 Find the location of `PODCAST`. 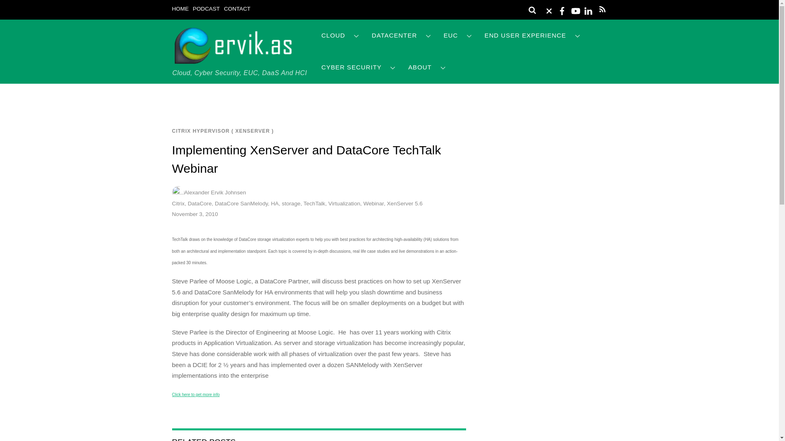

PODCAST is located at coordinates (206, 9).